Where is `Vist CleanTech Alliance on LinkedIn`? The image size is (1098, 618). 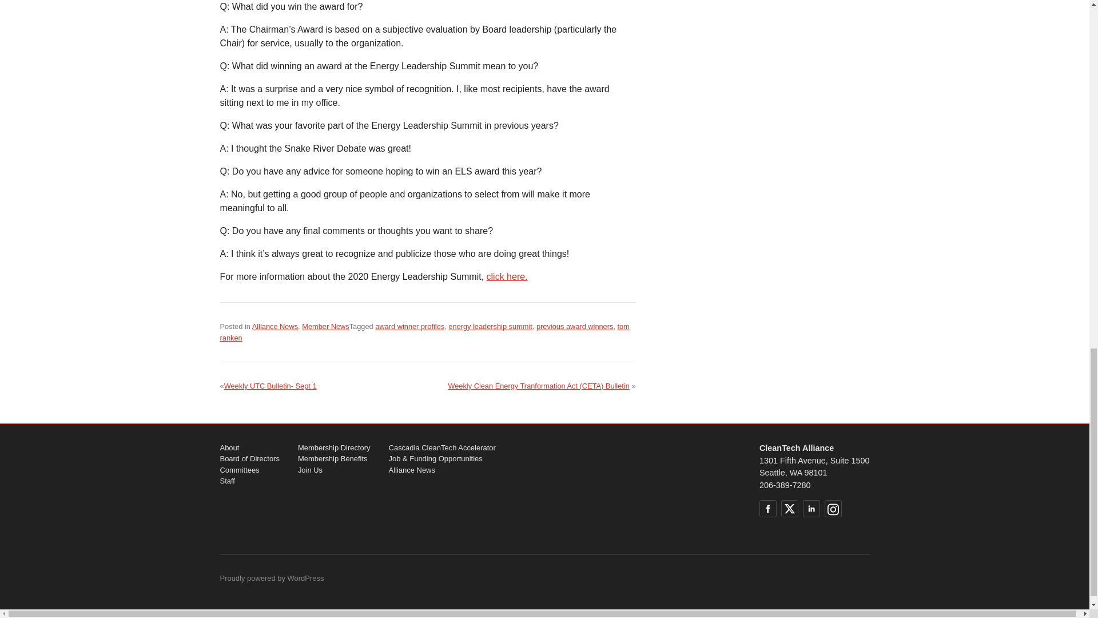 Vist CleanTech Alliance on LinkedIn is located at coordinates (811, 508).